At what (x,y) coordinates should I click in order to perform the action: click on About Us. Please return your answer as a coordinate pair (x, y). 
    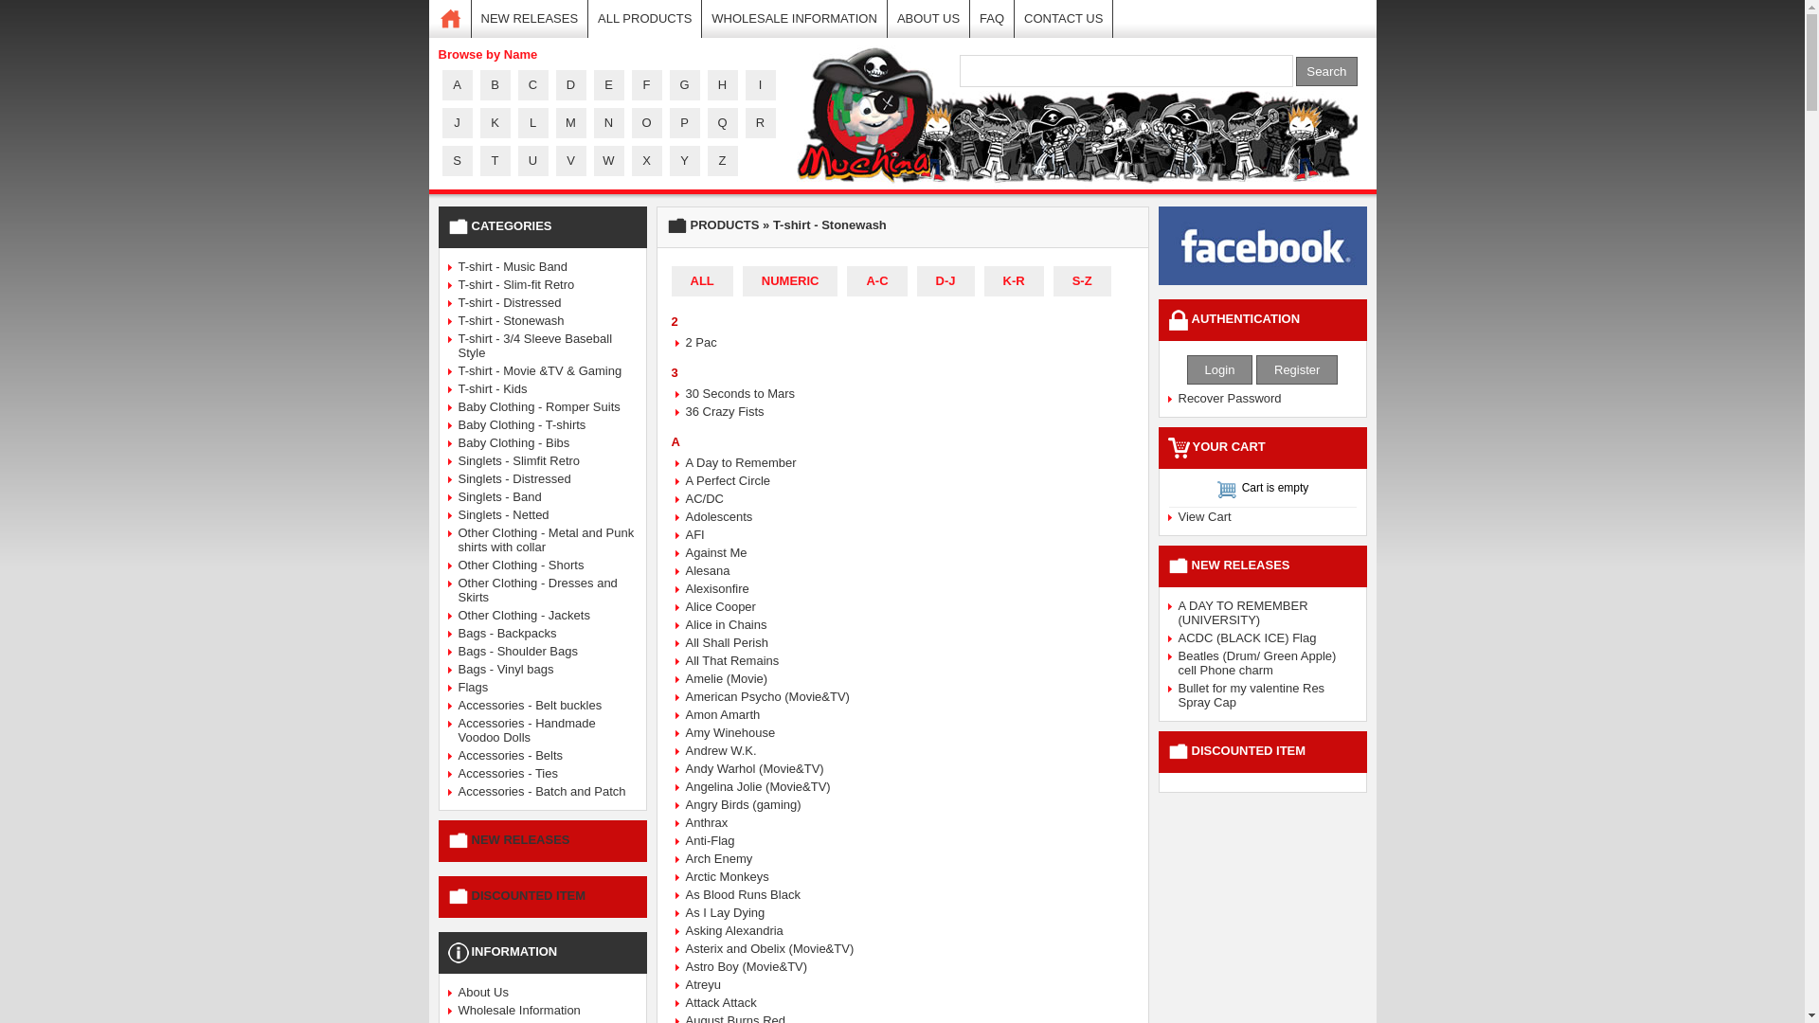
    Looking at the image, I should click on (483, 993).